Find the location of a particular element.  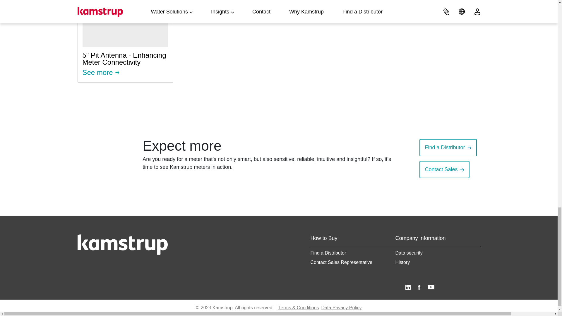

Facebook is located at coordinates (408, 287).